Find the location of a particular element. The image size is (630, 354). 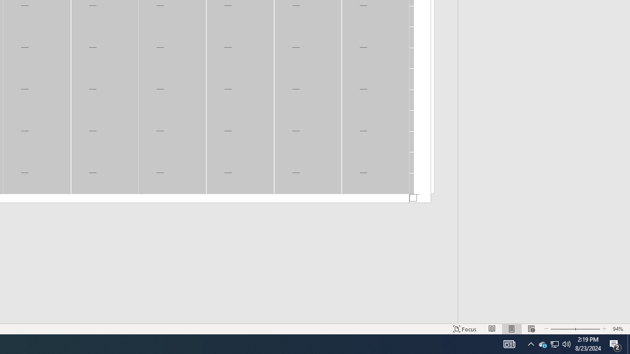

Web Layout is located at coordinates (531, 328).